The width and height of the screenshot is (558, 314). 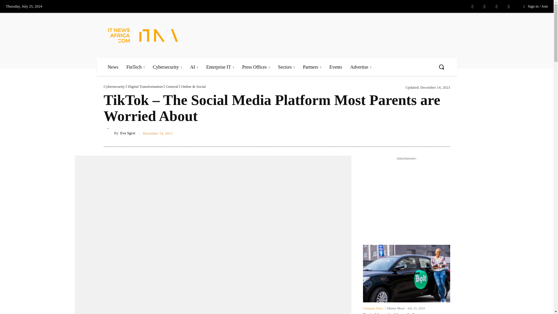 I want to click on Facebook, so click(x=473, y=7).